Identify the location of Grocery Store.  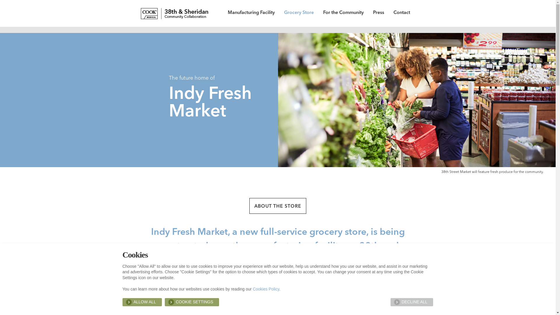
(299, 13).